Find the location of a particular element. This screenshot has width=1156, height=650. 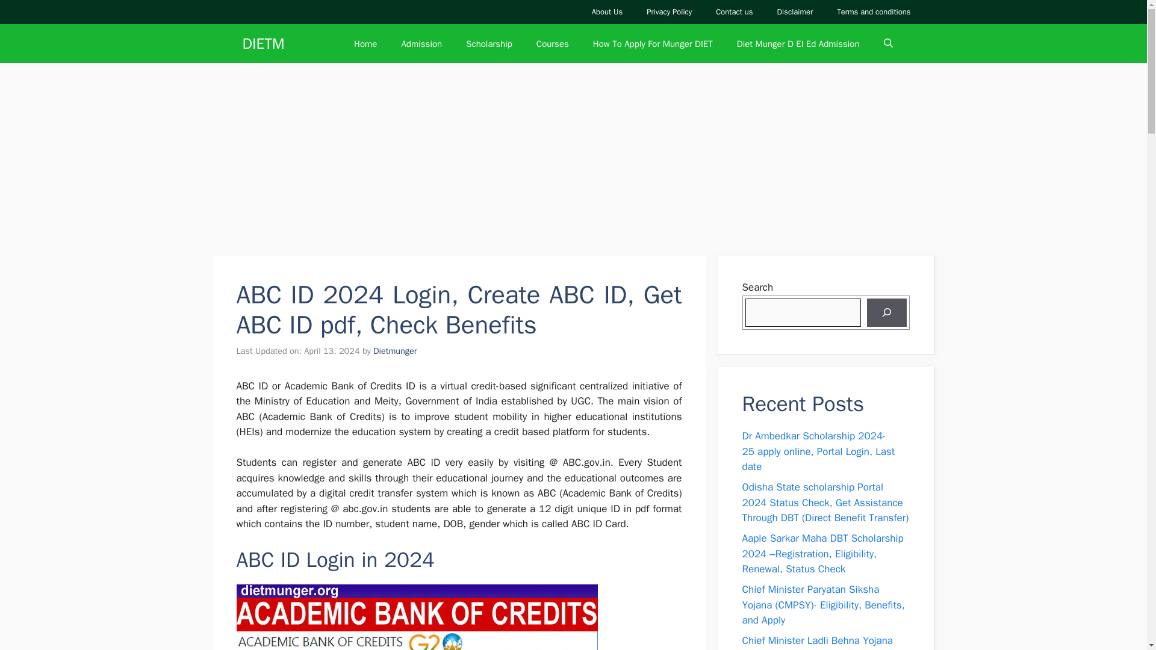

Home is located at coordinates (365, 43).